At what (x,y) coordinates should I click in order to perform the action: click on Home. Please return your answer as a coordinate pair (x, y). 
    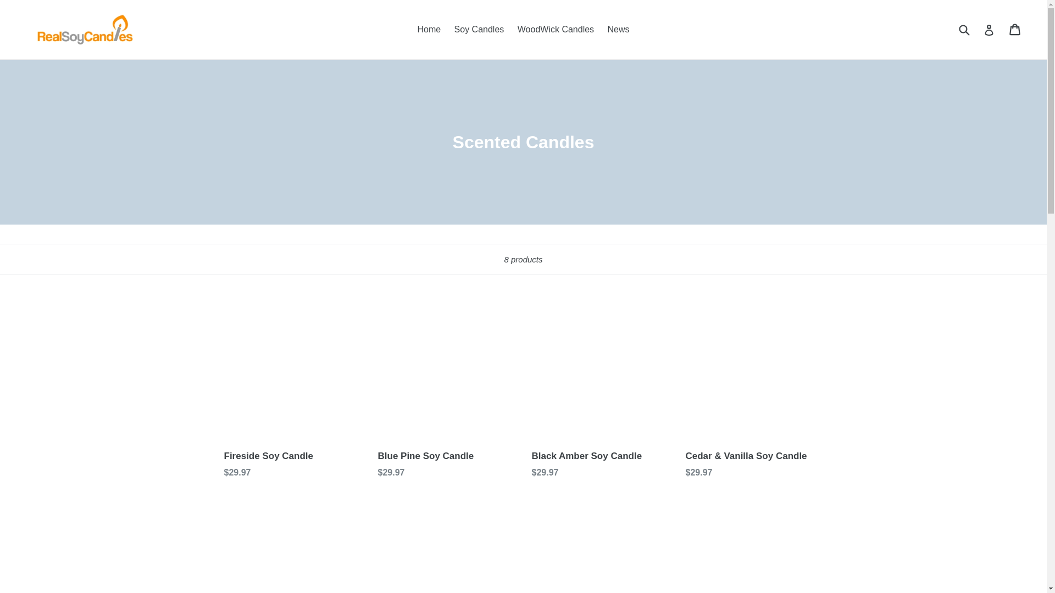
    Looking at the image, I should click on (429, 30).